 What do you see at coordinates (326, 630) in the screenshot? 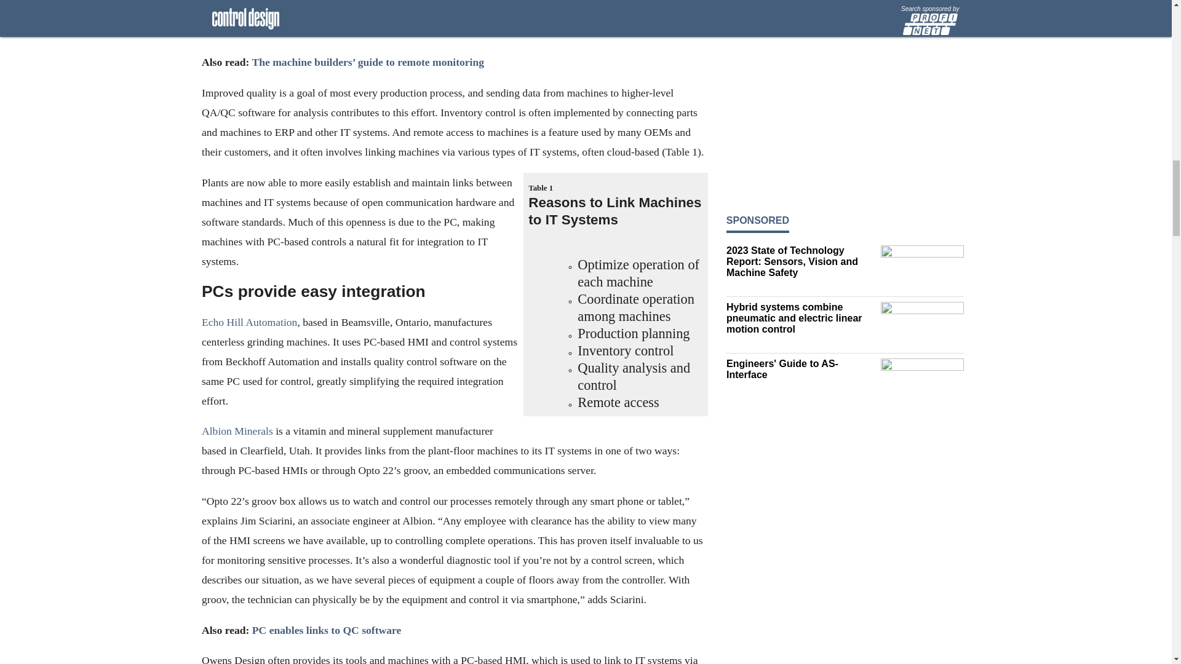
I see `PC enables links to QC software` at bounding box center [326, 630].